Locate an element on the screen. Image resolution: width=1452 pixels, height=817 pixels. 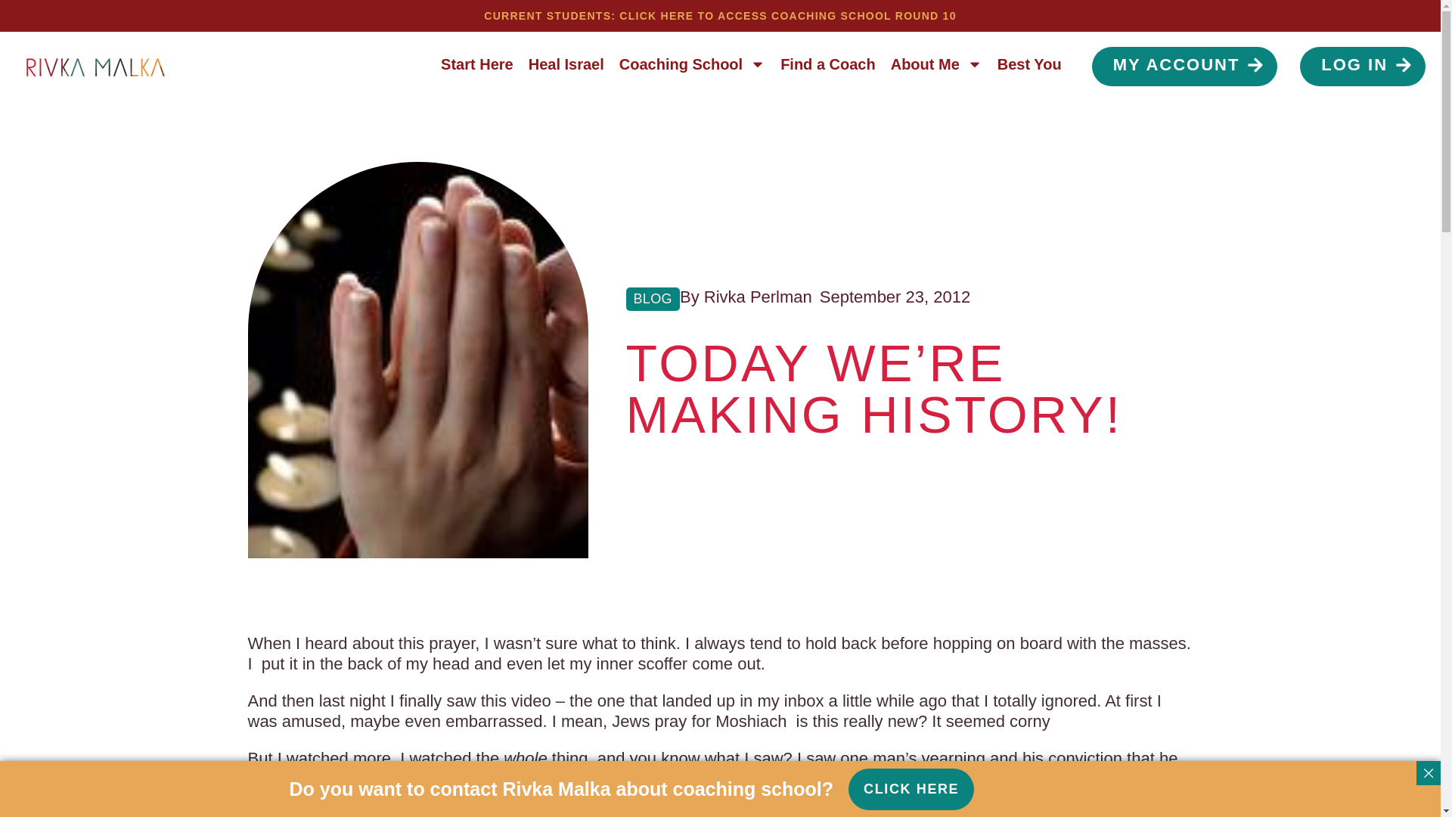
Find a Coach is located at coordinates (827, 64).